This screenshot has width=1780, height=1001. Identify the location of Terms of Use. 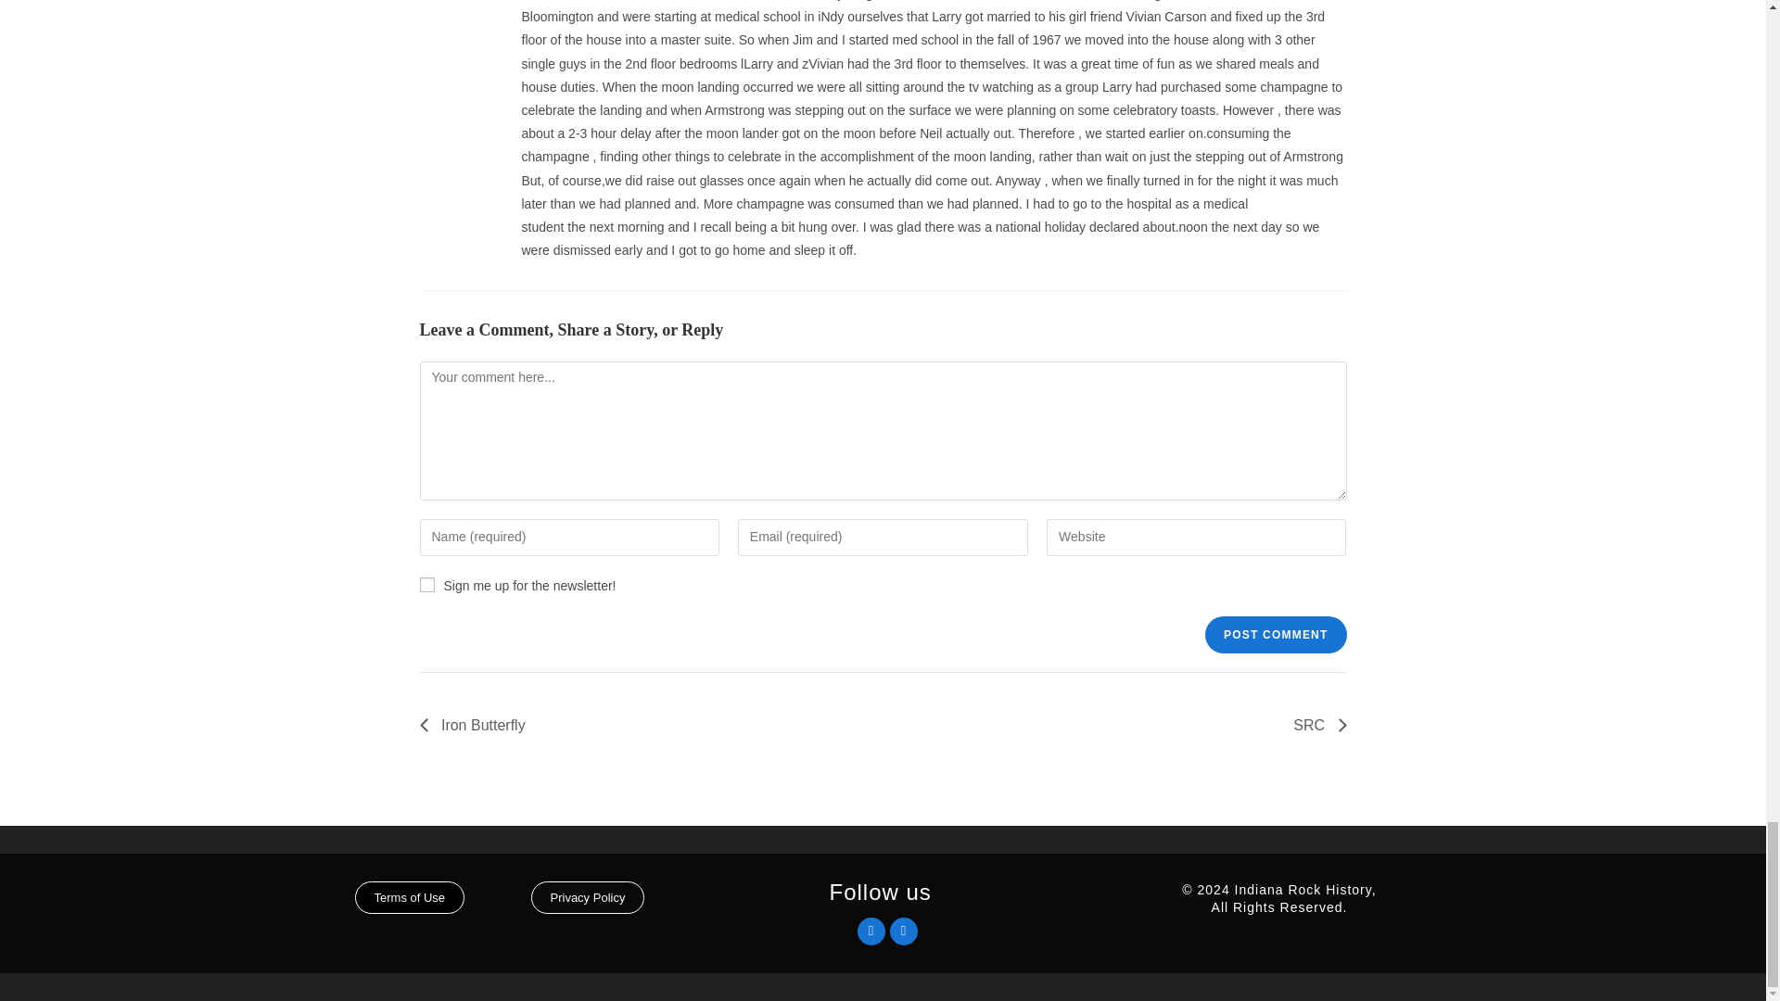
(410, 897).